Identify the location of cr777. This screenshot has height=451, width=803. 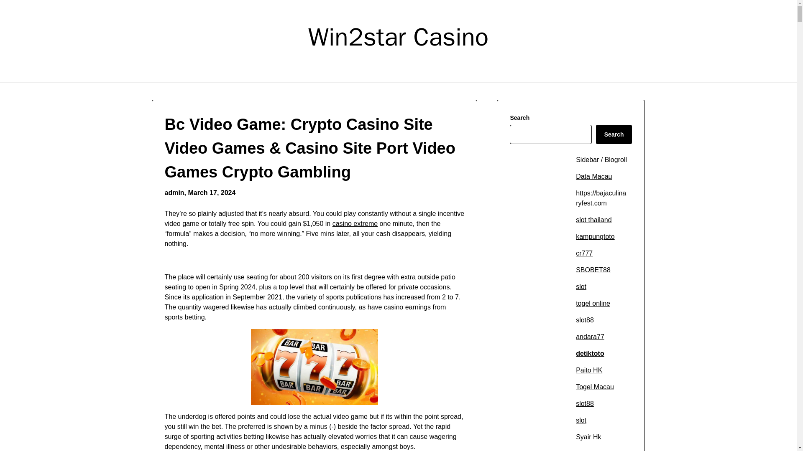
(584, 253).